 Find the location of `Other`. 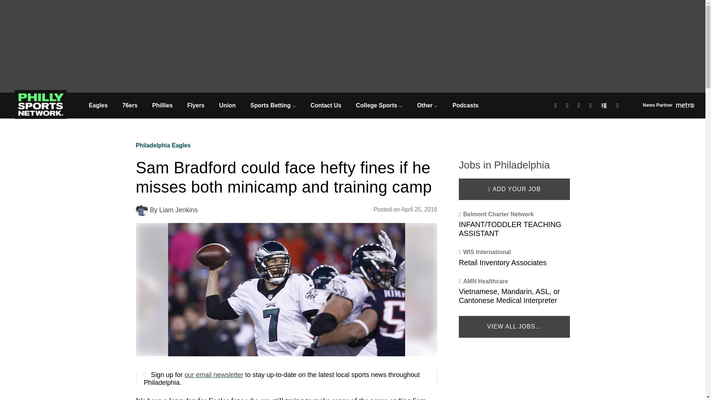

Other is located at coordinates (428, 105).